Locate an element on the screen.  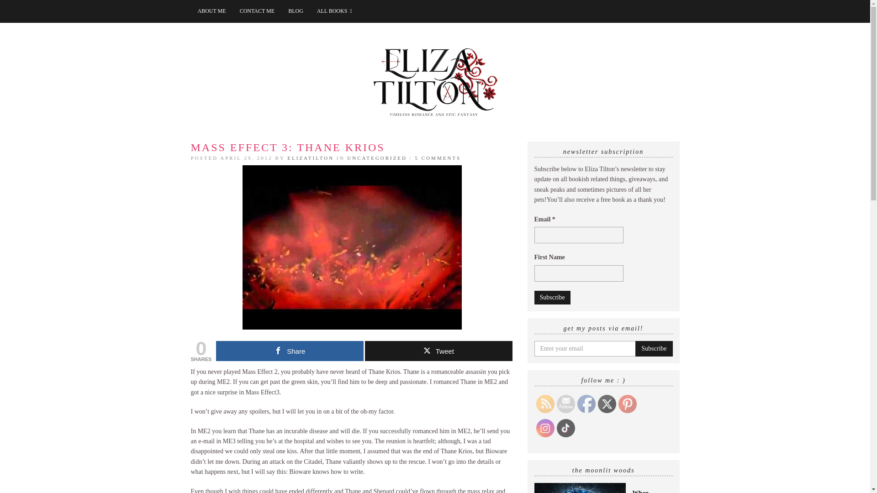
ELIZATILTON is located at coordinates (311, 158).